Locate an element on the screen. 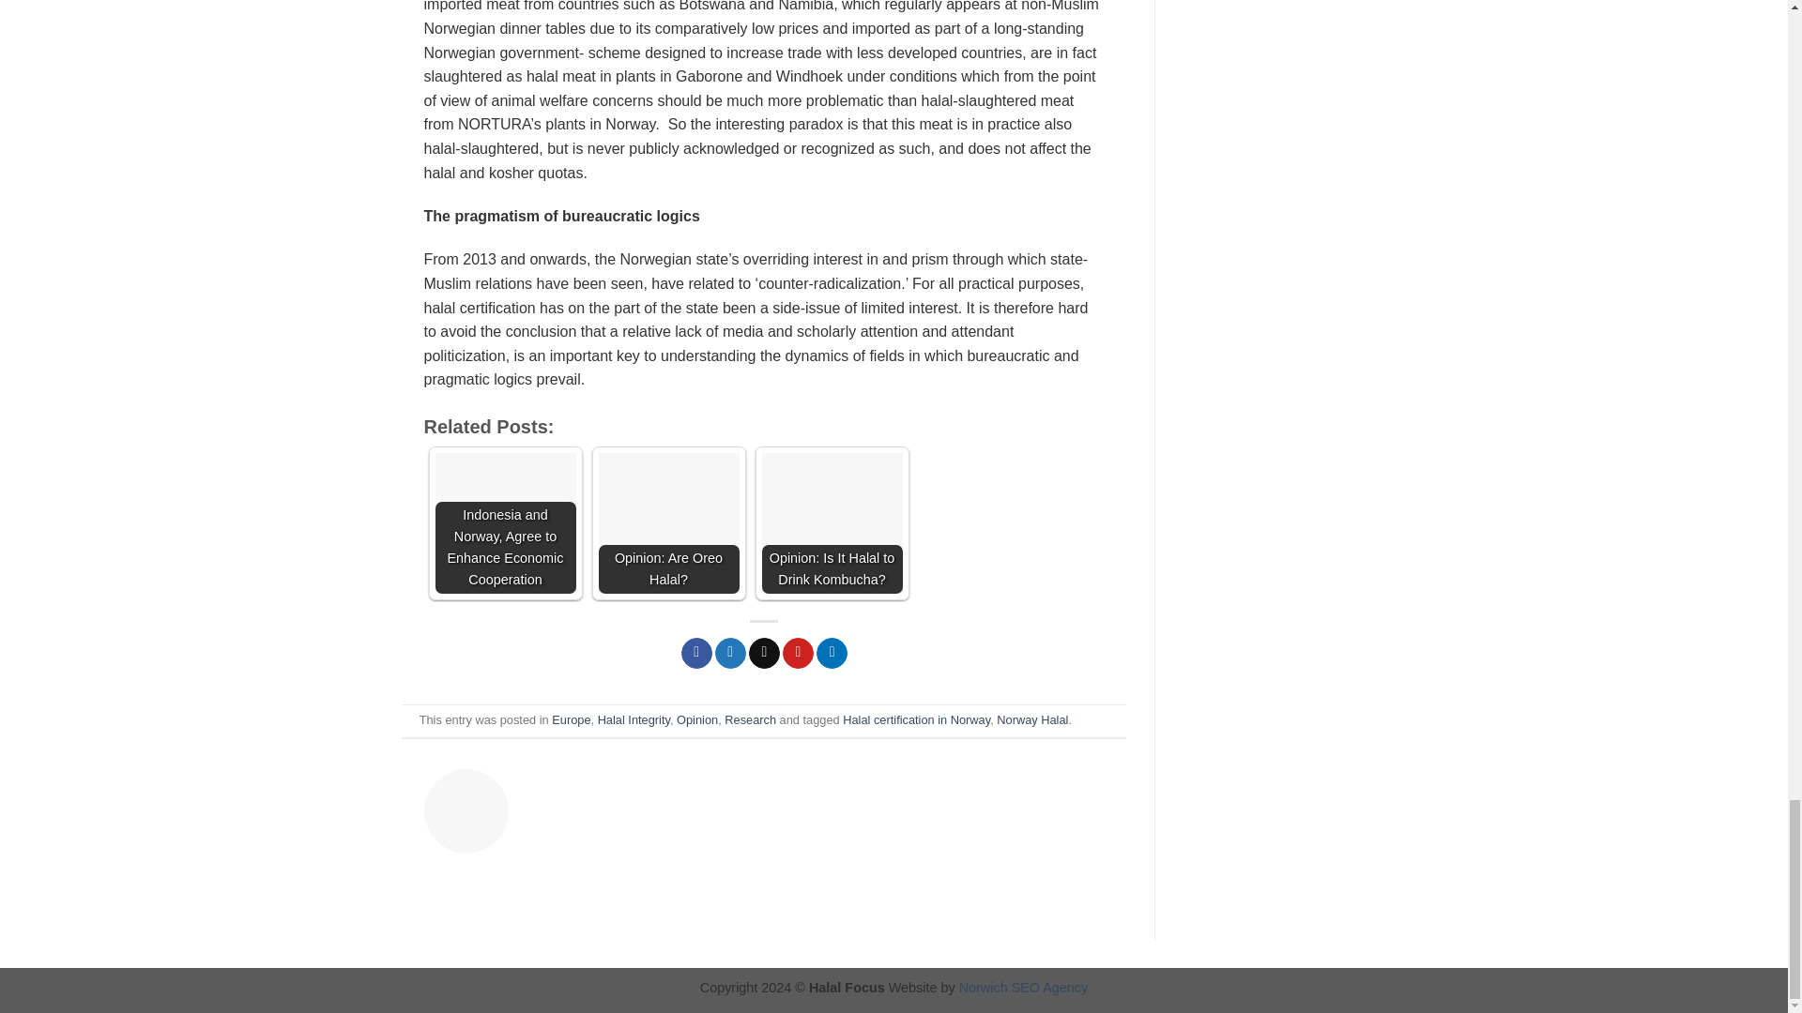 The height and width of the screenshot is (1013, 1802). Opinion: Are Oreo Halal? is located at coordinates (668, 522).